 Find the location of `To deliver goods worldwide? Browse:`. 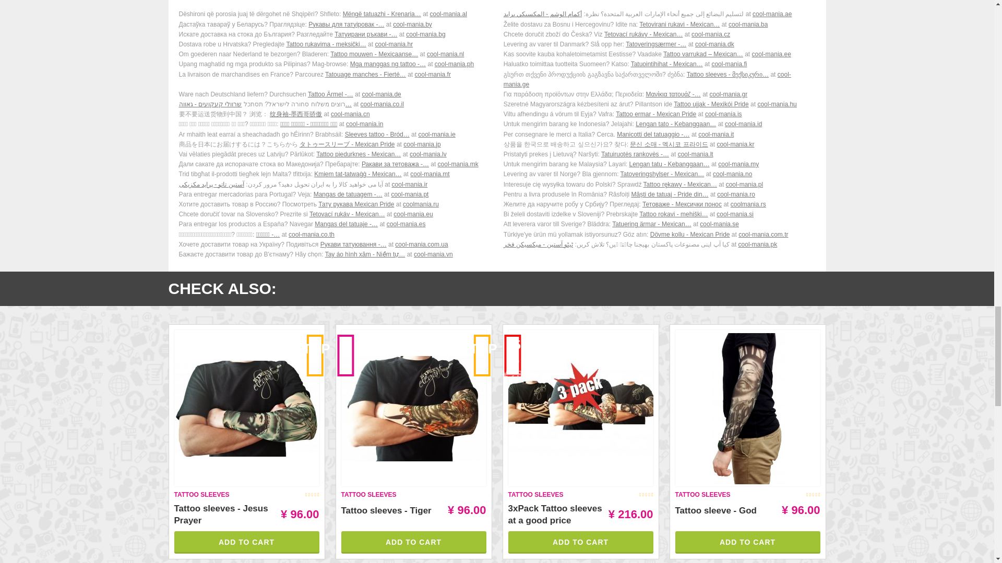

To deliver goods worldwide? Browse: is located at coordinates (334, 14).